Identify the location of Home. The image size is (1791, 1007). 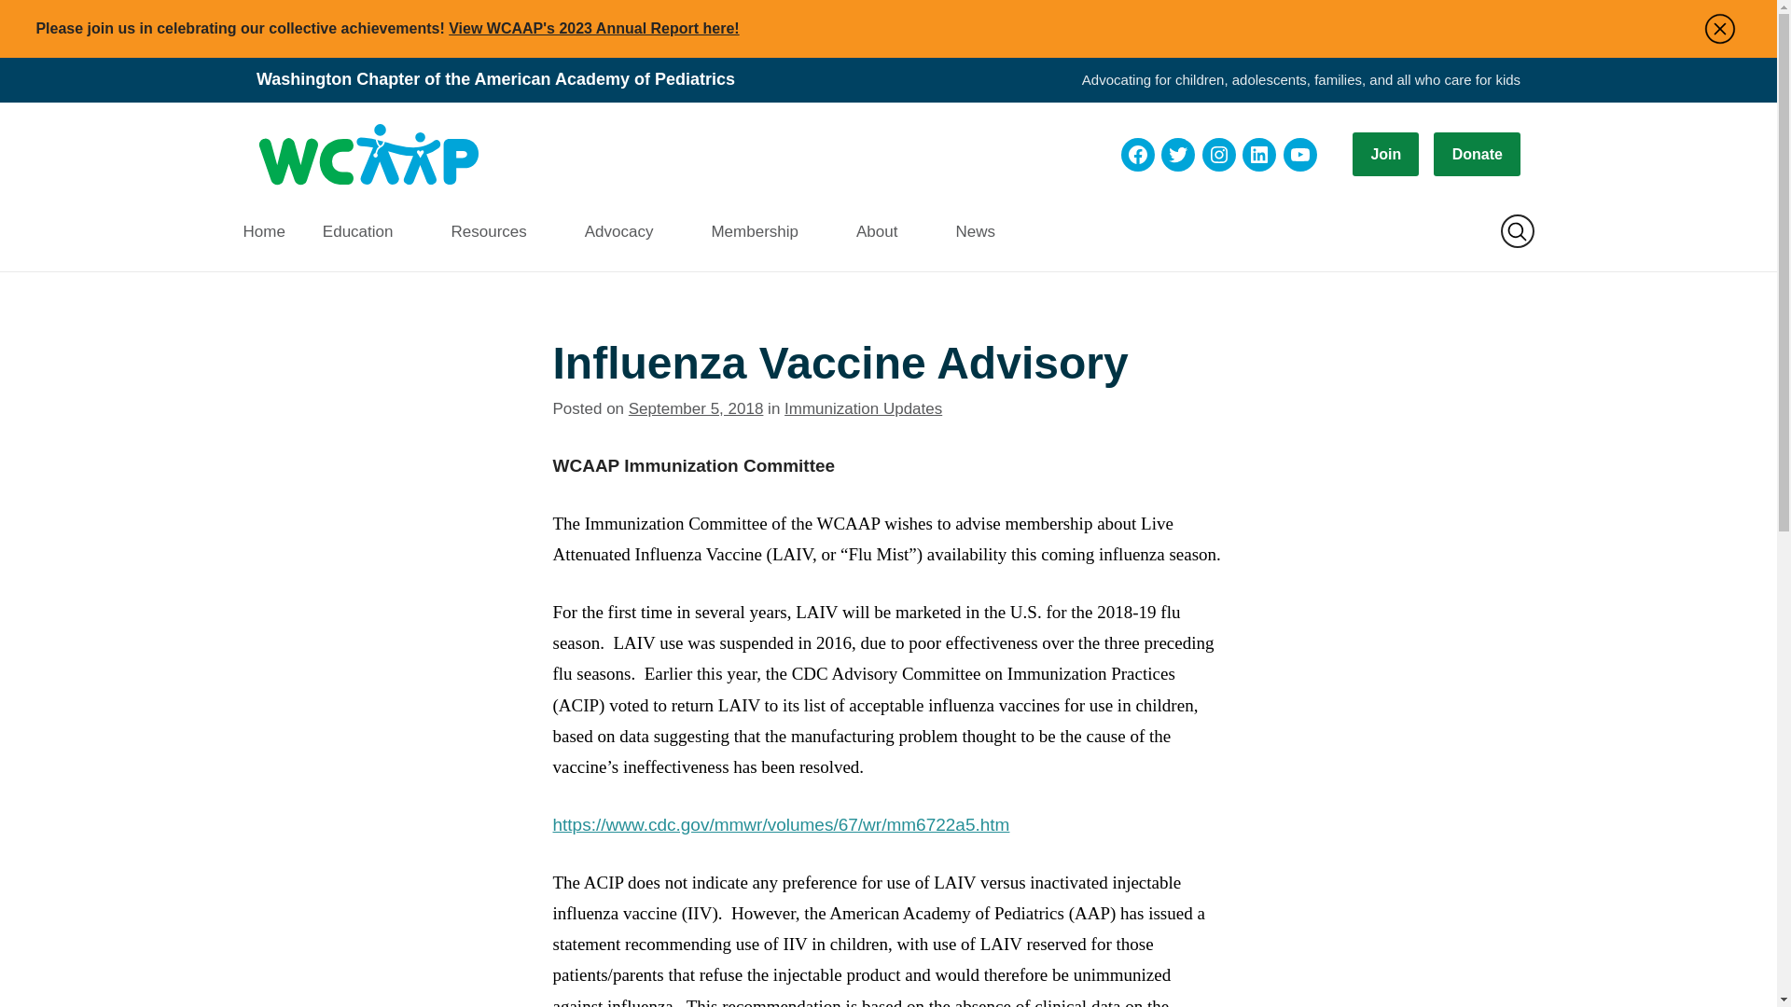
(272, 231).